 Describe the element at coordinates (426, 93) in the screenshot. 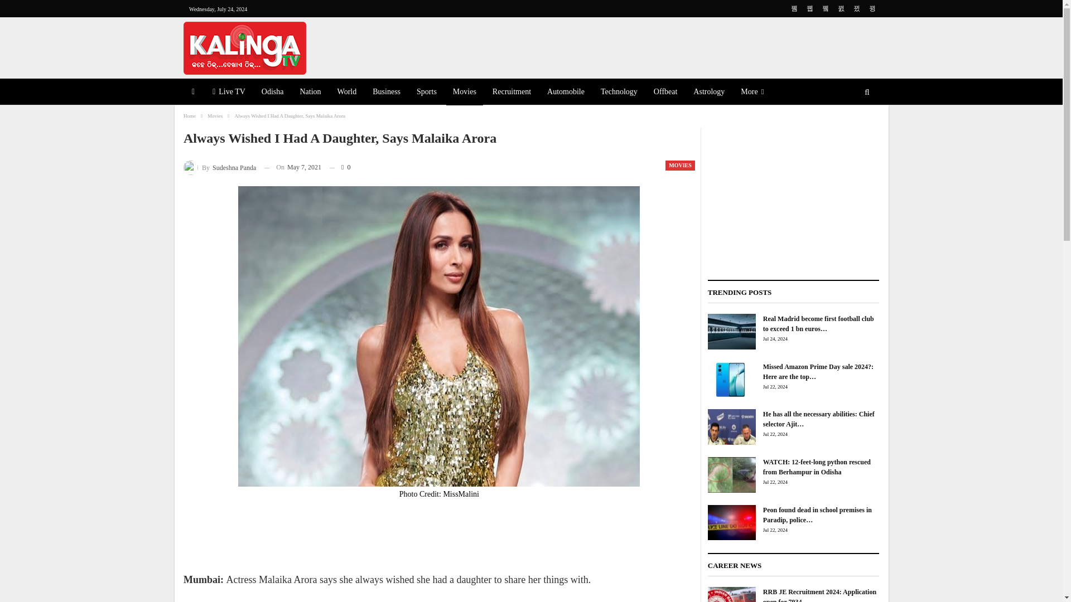

I see `Sports` at that location.